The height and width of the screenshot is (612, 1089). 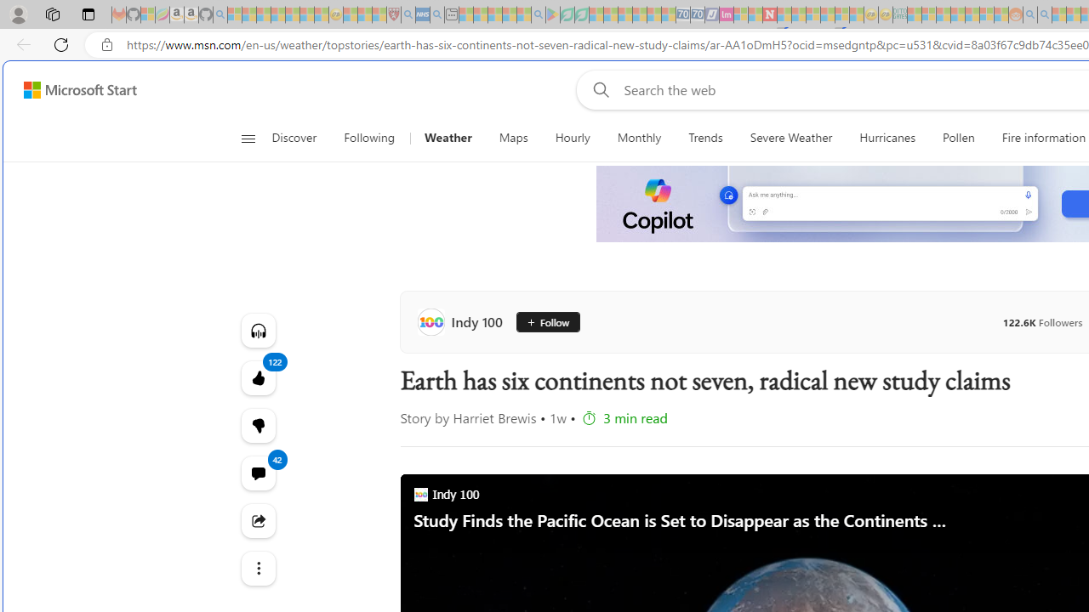 What do you see at coordinates (972, 15) in the screenshot?
I see `Kinda Frugal - MSN - Sleeping` at bounding box center [972, 15].